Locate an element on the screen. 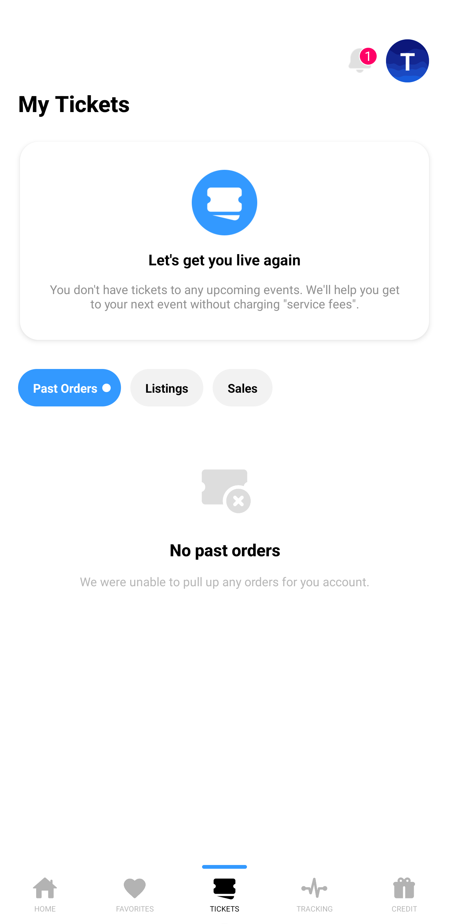  HOME is located at coordinates (45, 893).